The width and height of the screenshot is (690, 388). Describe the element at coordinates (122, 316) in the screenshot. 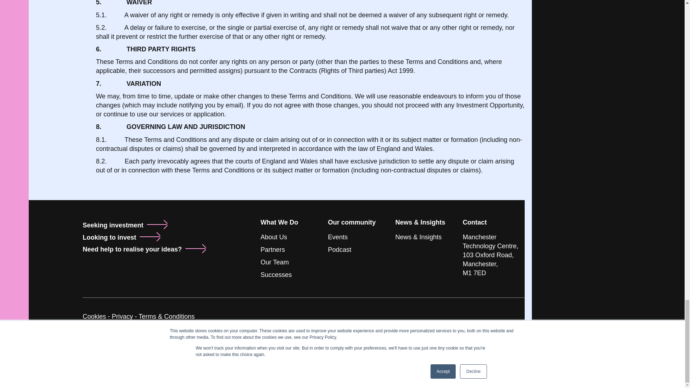

I see `Privacy` at that location.